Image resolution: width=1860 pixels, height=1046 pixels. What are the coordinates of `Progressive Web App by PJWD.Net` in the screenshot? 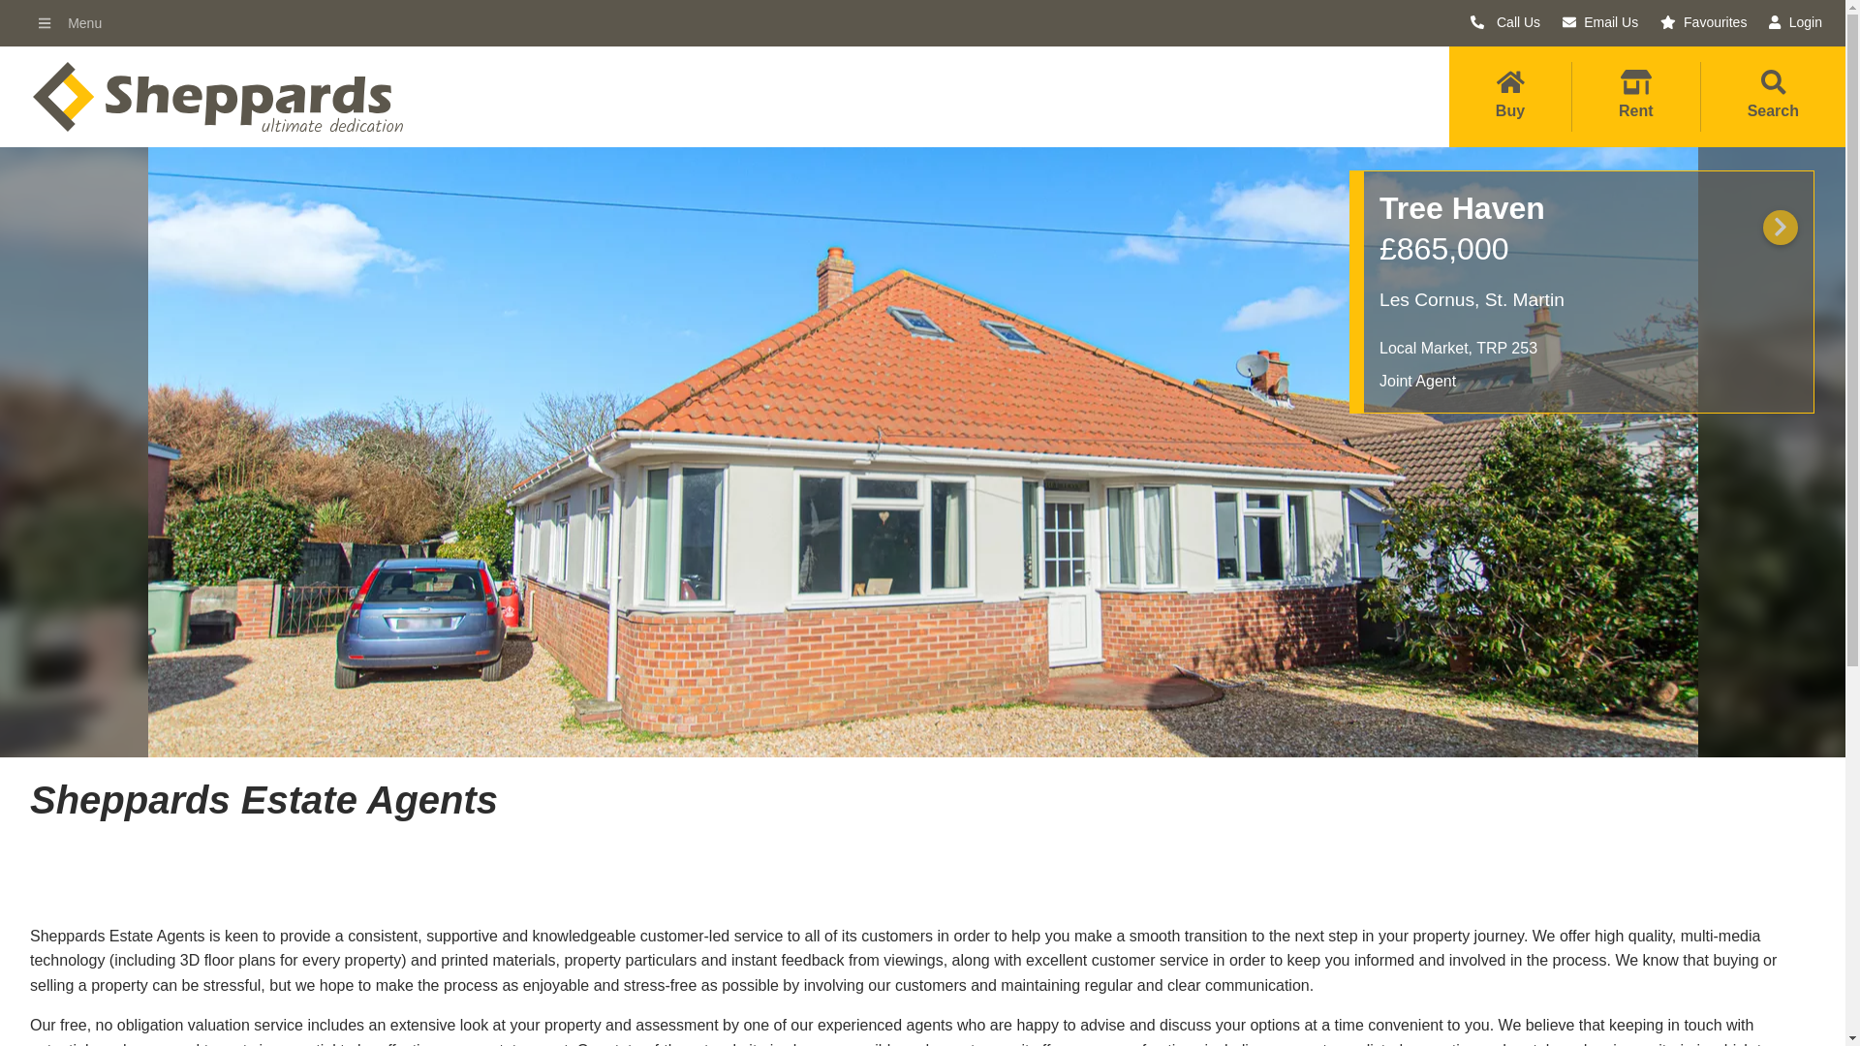 It's located at (1794, 1023).